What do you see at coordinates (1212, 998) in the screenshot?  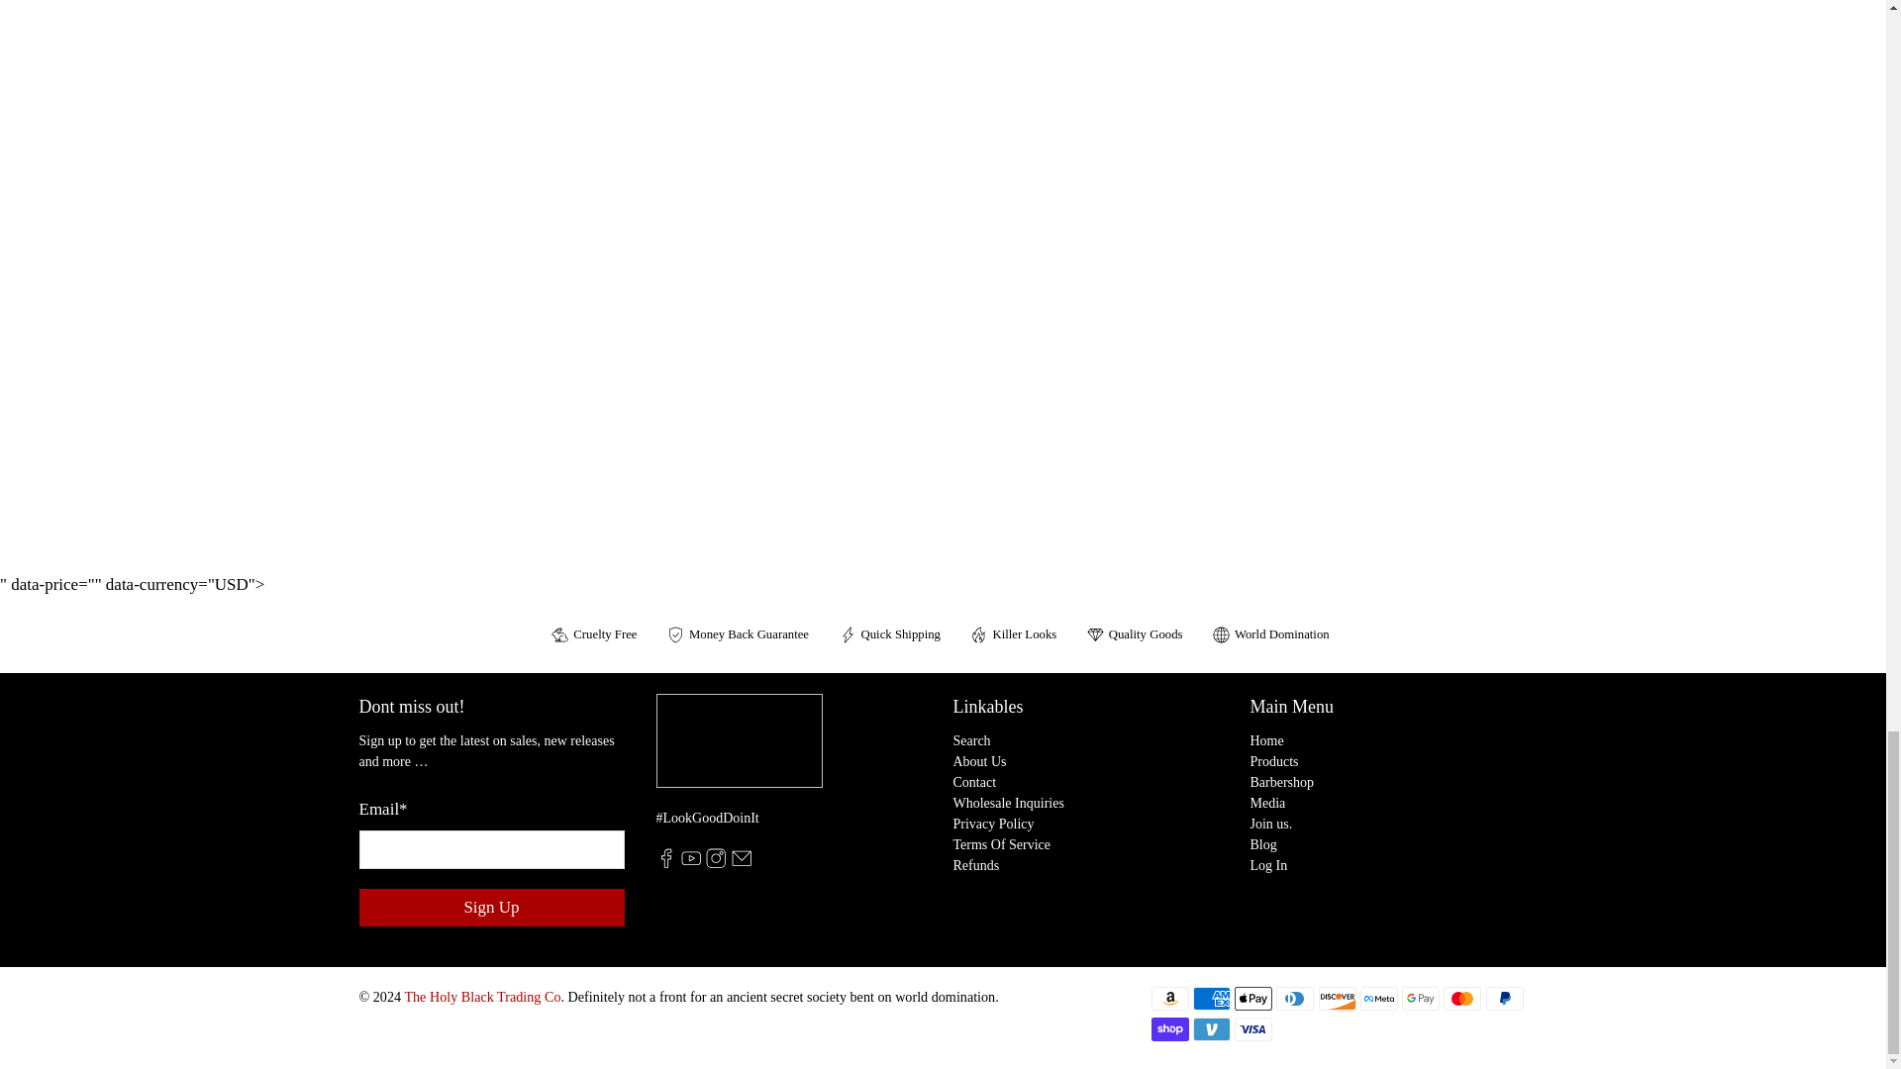 I see `American Express` at bounding box center [1212, 998].